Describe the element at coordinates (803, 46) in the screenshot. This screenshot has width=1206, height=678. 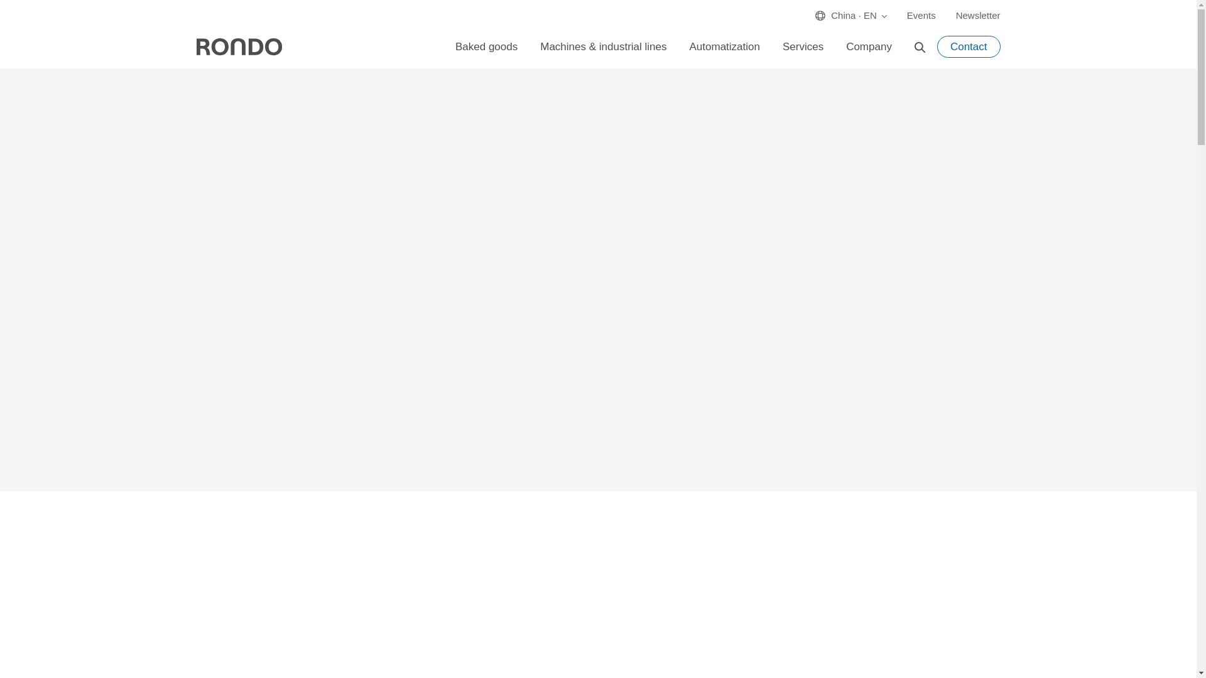
I see `Services` at that location.